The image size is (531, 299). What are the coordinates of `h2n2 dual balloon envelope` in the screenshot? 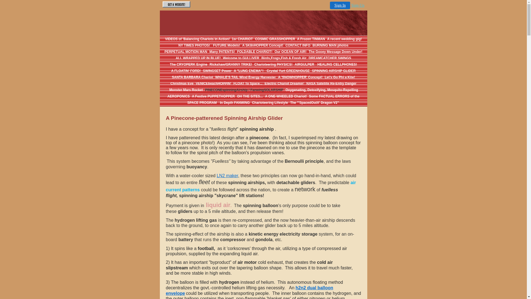 It's located at (249, 291).